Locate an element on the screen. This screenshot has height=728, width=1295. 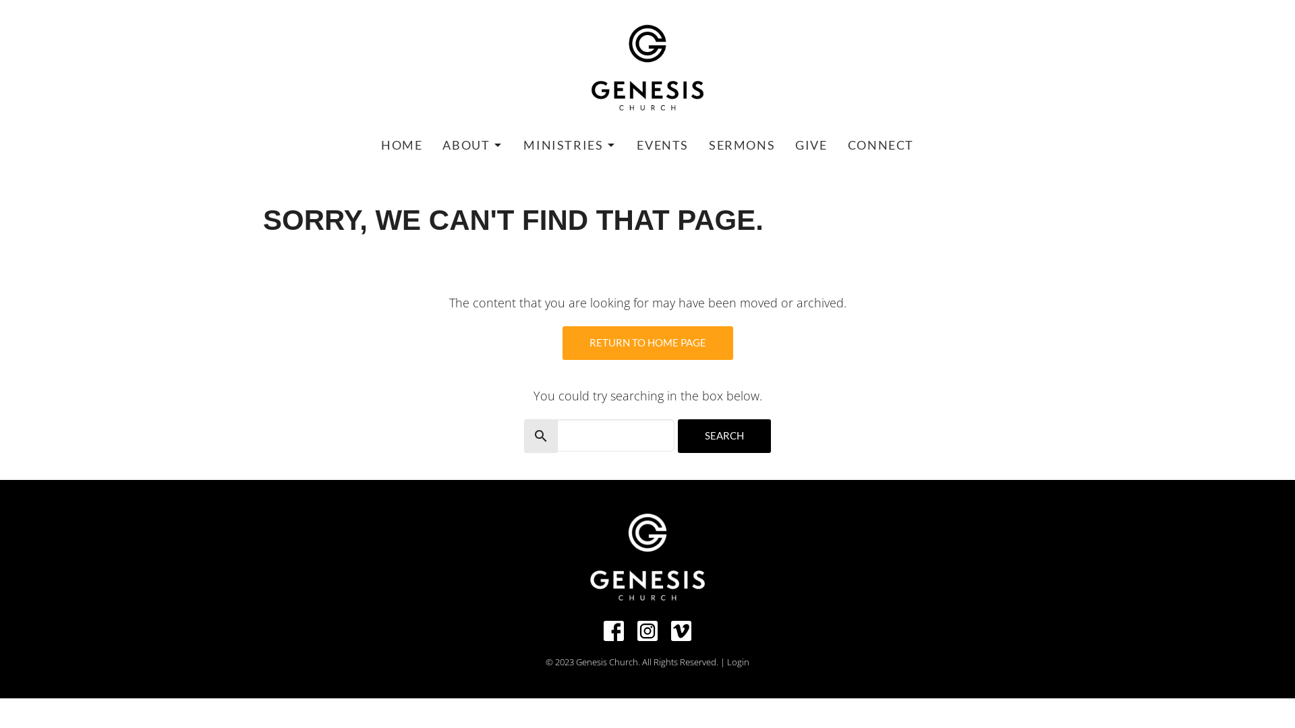
Login is located at coordinates (738, 662).